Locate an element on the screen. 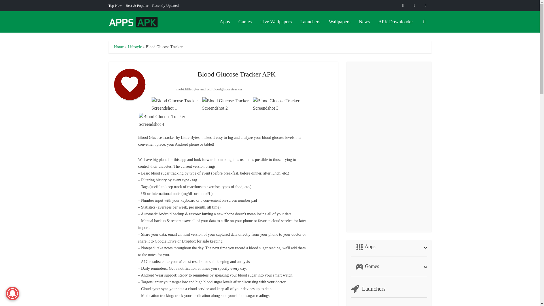 The image size is (544, 306). APK Downloader is located at coordinates (396, 22).